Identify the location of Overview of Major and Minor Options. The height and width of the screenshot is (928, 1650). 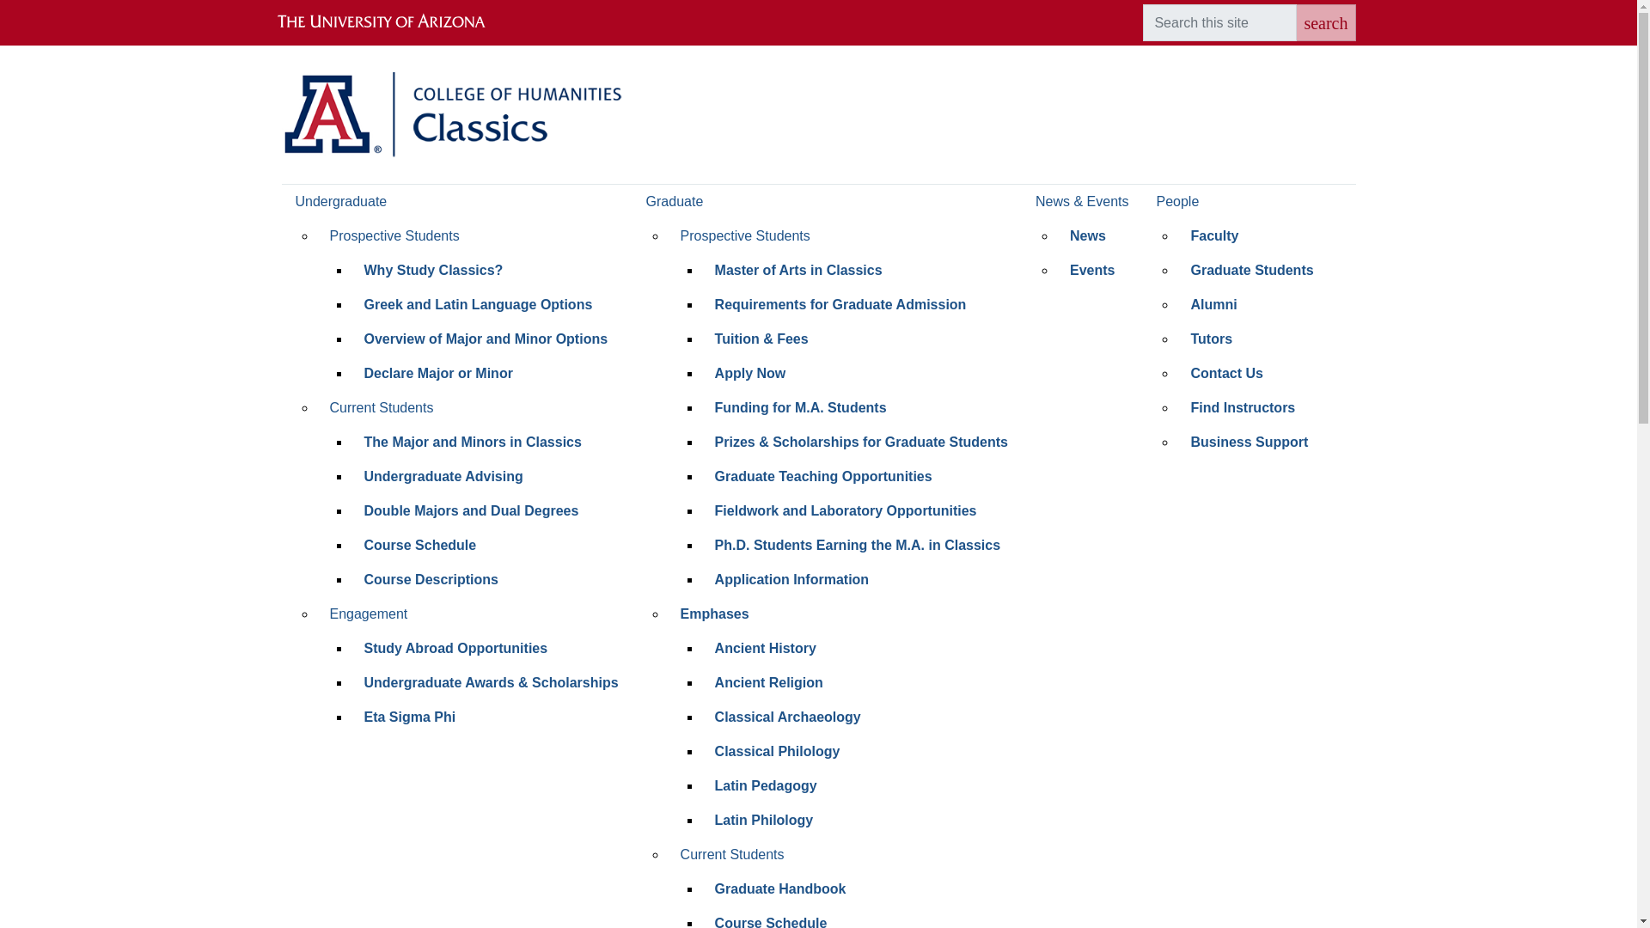
(491, 339).